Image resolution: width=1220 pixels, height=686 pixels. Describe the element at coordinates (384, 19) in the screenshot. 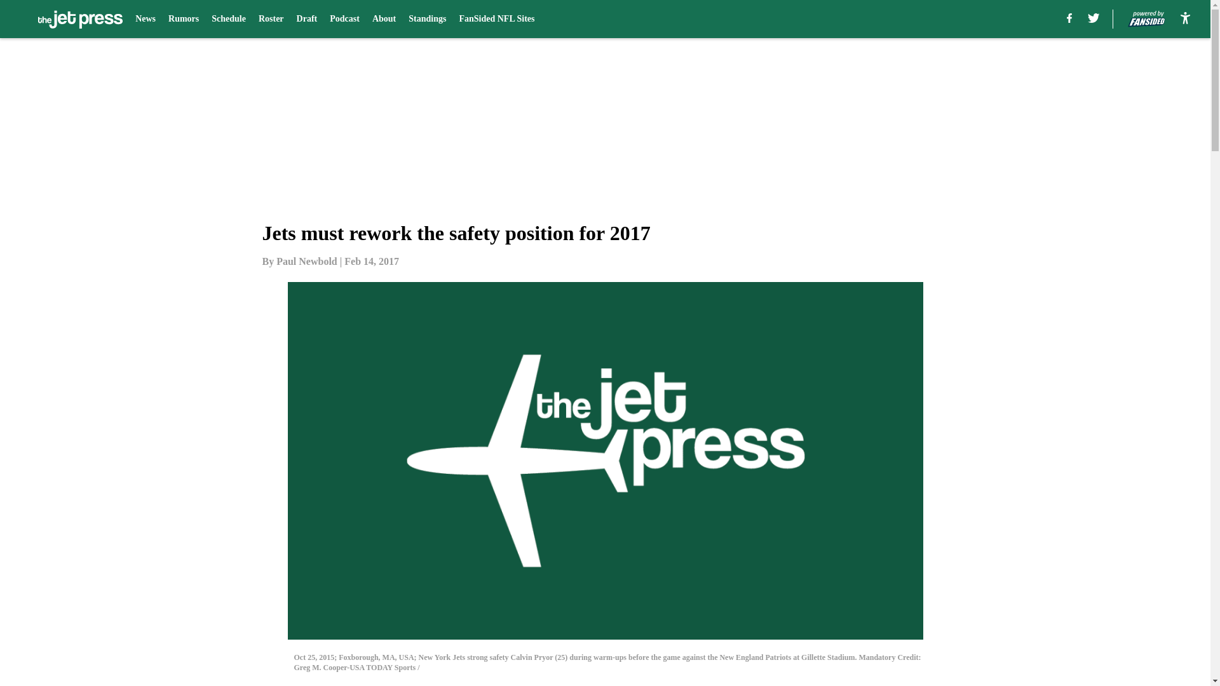

I see `About` at that location.